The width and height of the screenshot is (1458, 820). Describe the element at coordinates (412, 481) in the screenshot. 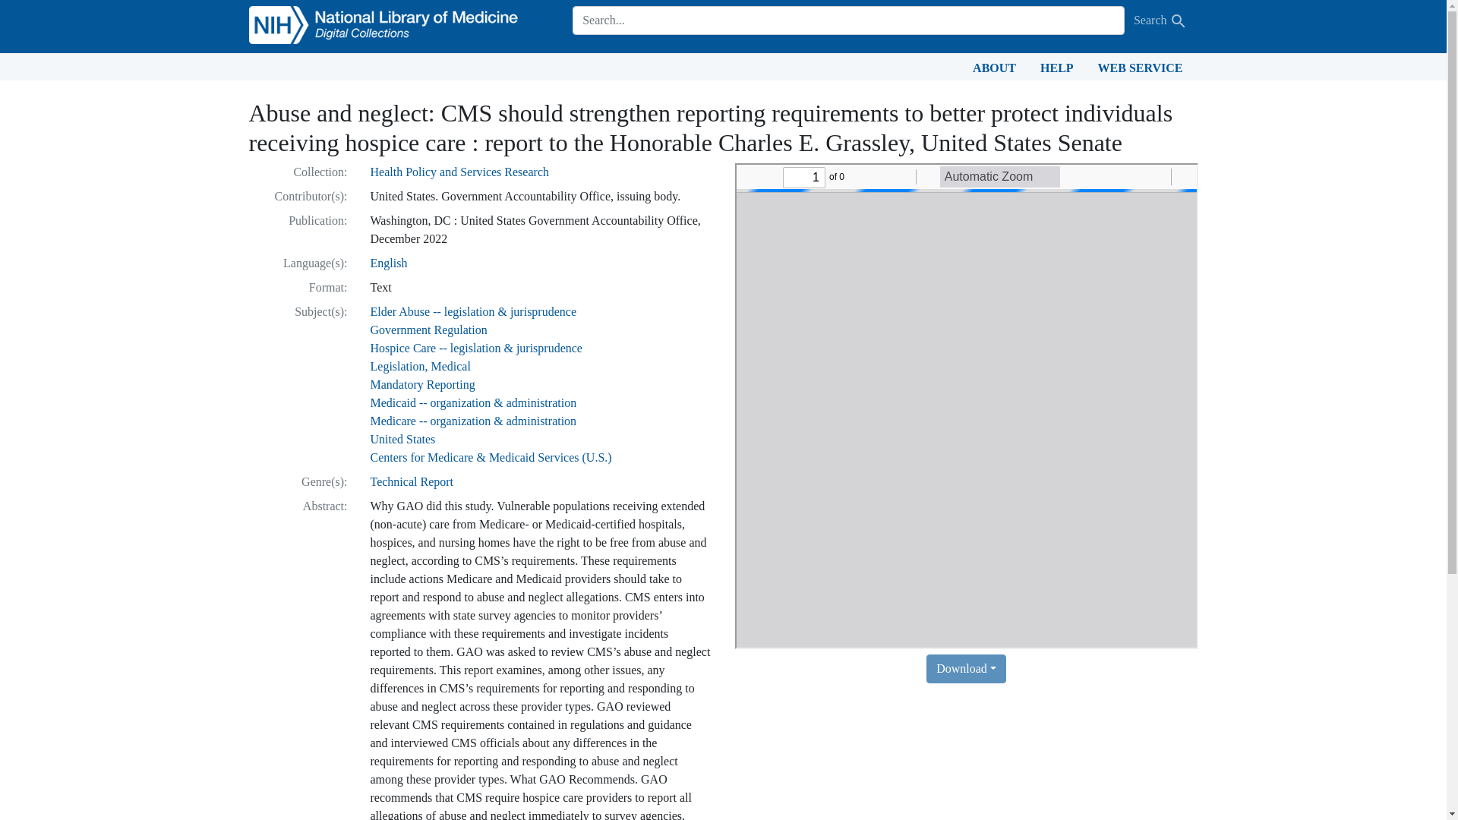

I see `Technical Report` at that location.